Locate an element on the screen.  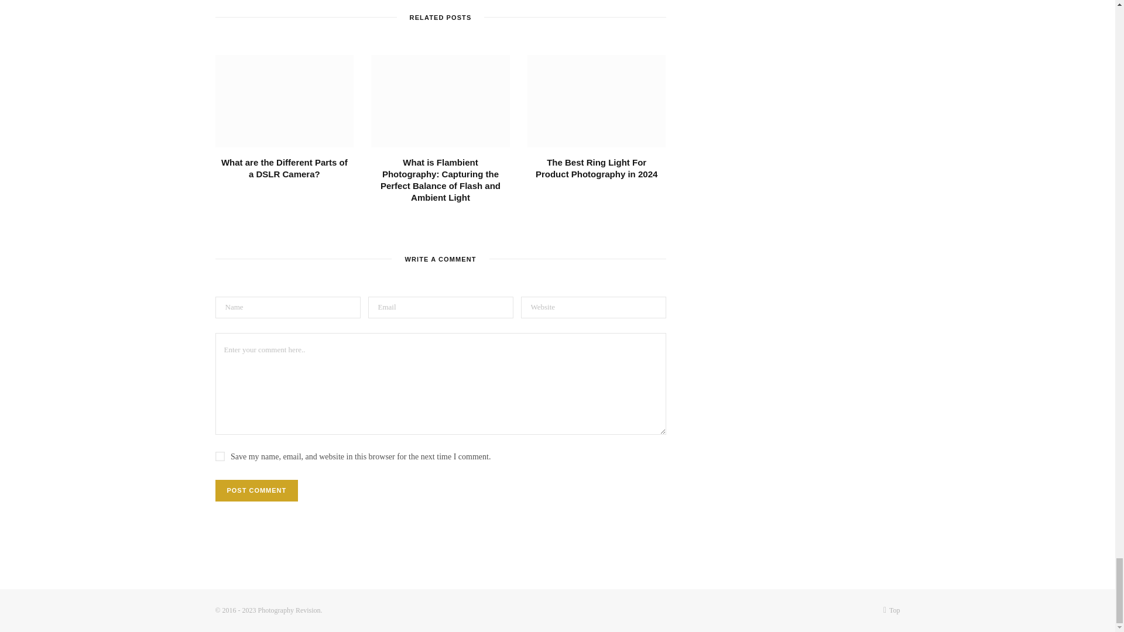
Post Comment is located at coordinates (257, 490).